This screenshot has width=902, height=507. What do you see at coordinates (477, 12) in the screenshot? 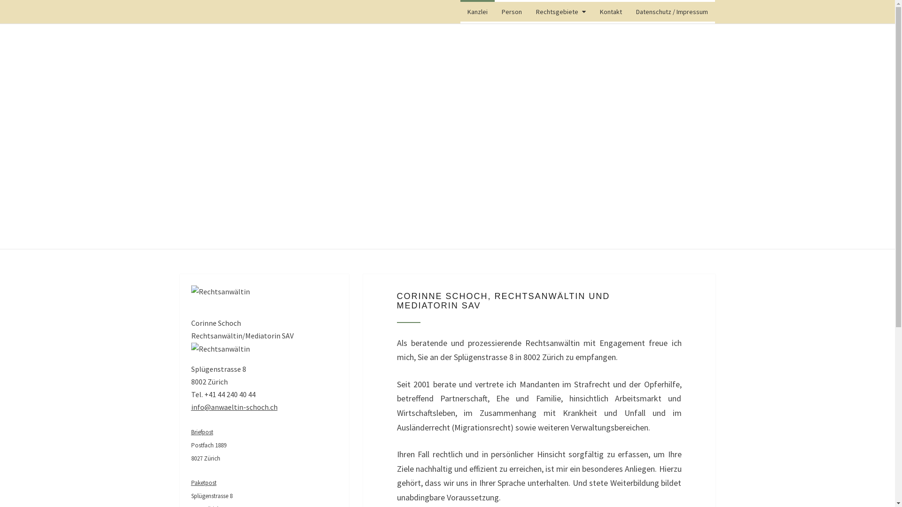
I see `Kanzlei` at bounding box center [477, 12].